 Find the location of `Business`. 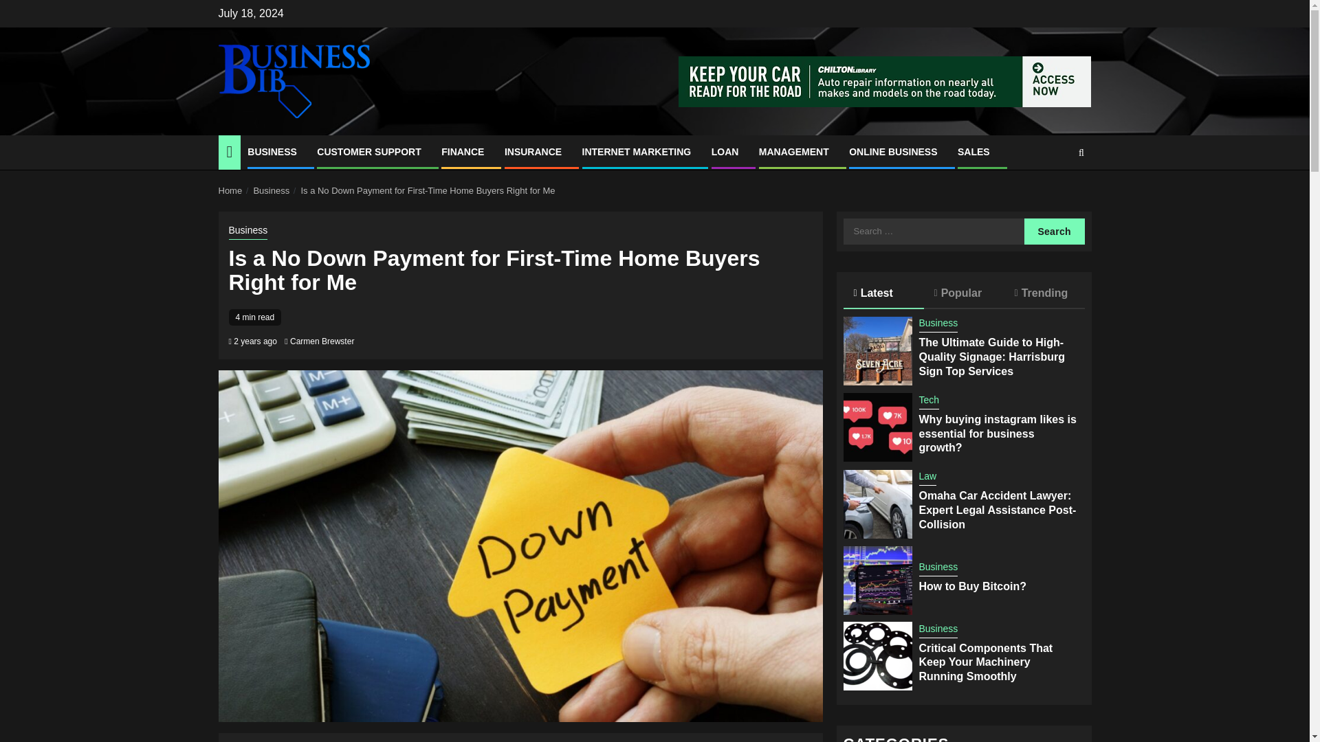

Business is located at coordinates (271, 191).